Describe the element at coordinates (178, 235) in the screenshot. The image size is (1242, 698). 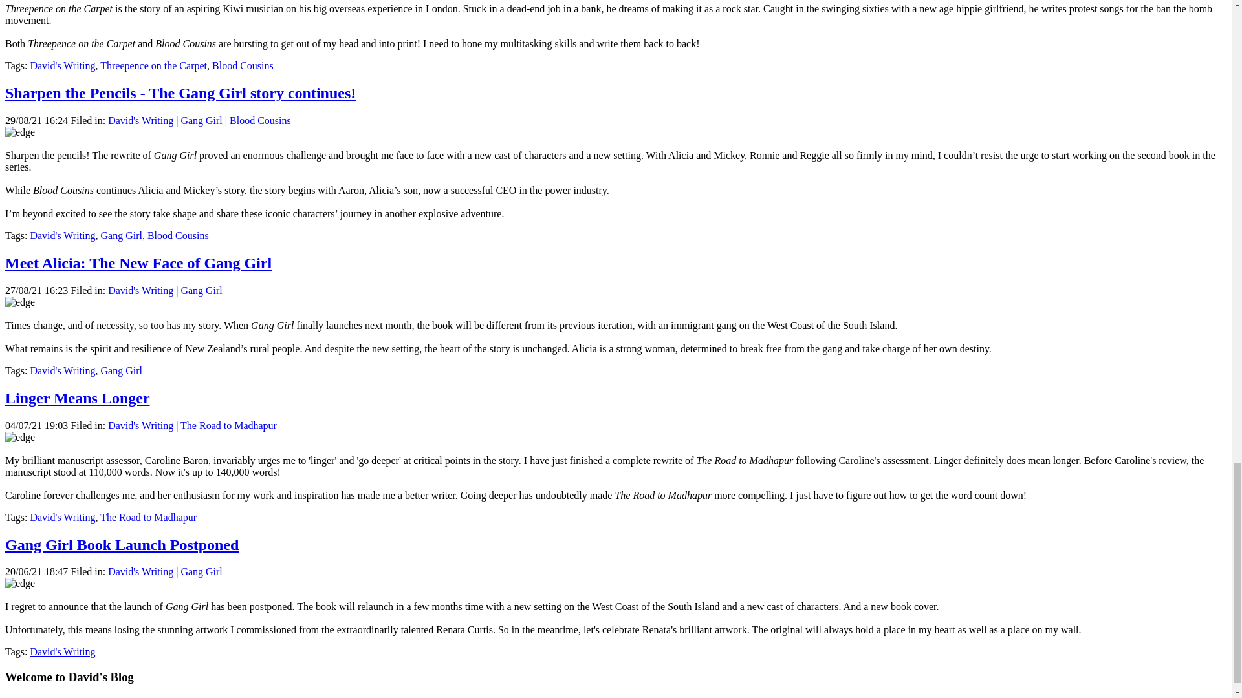
I see `Blood Cousins` at that location.